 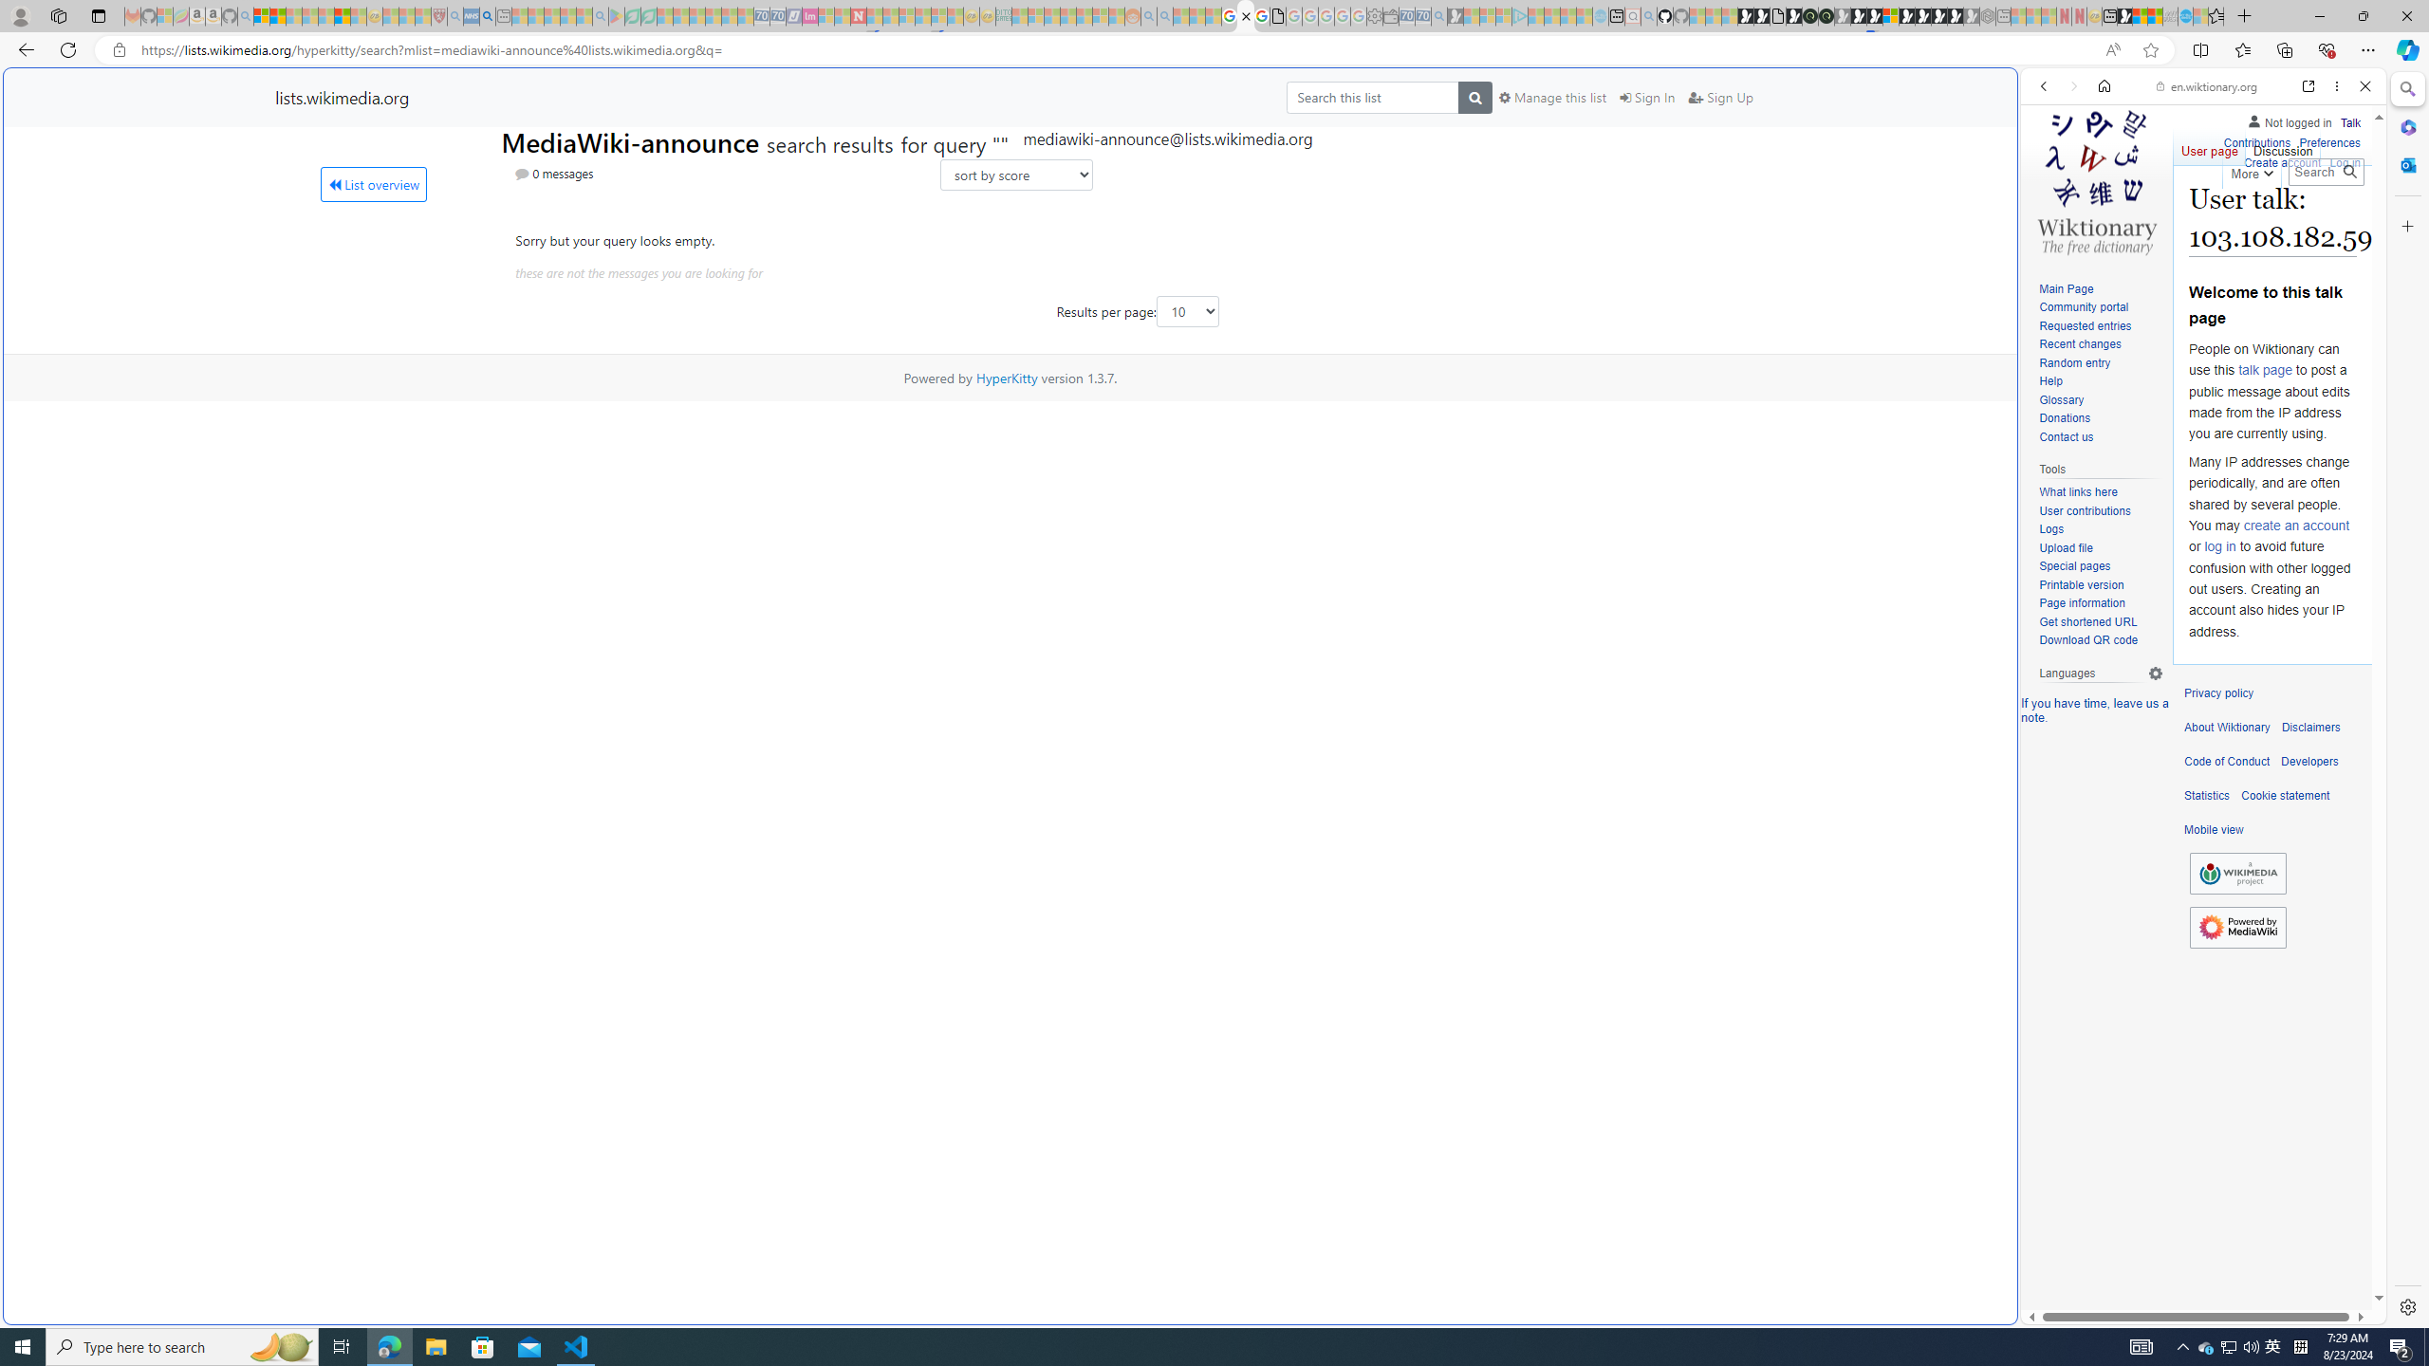 What do you see at coordinates (2082, 603) in the screenshot?
I see `Page information` at bounding box center [2082, 603].